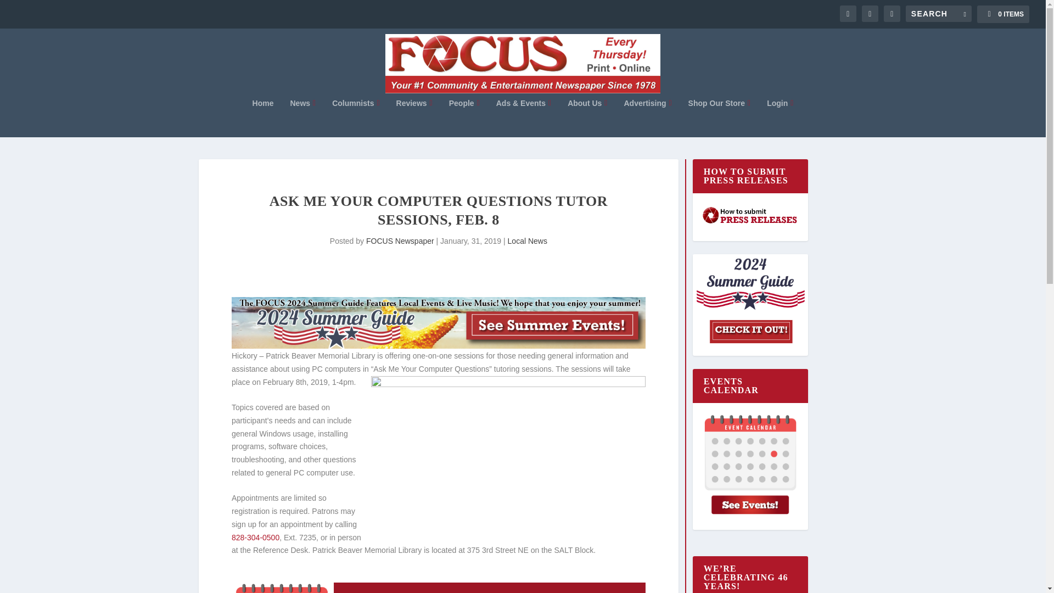 The height and width of the screenshot is (593, 1054). I want to click on Reviews, so click(414, 118).